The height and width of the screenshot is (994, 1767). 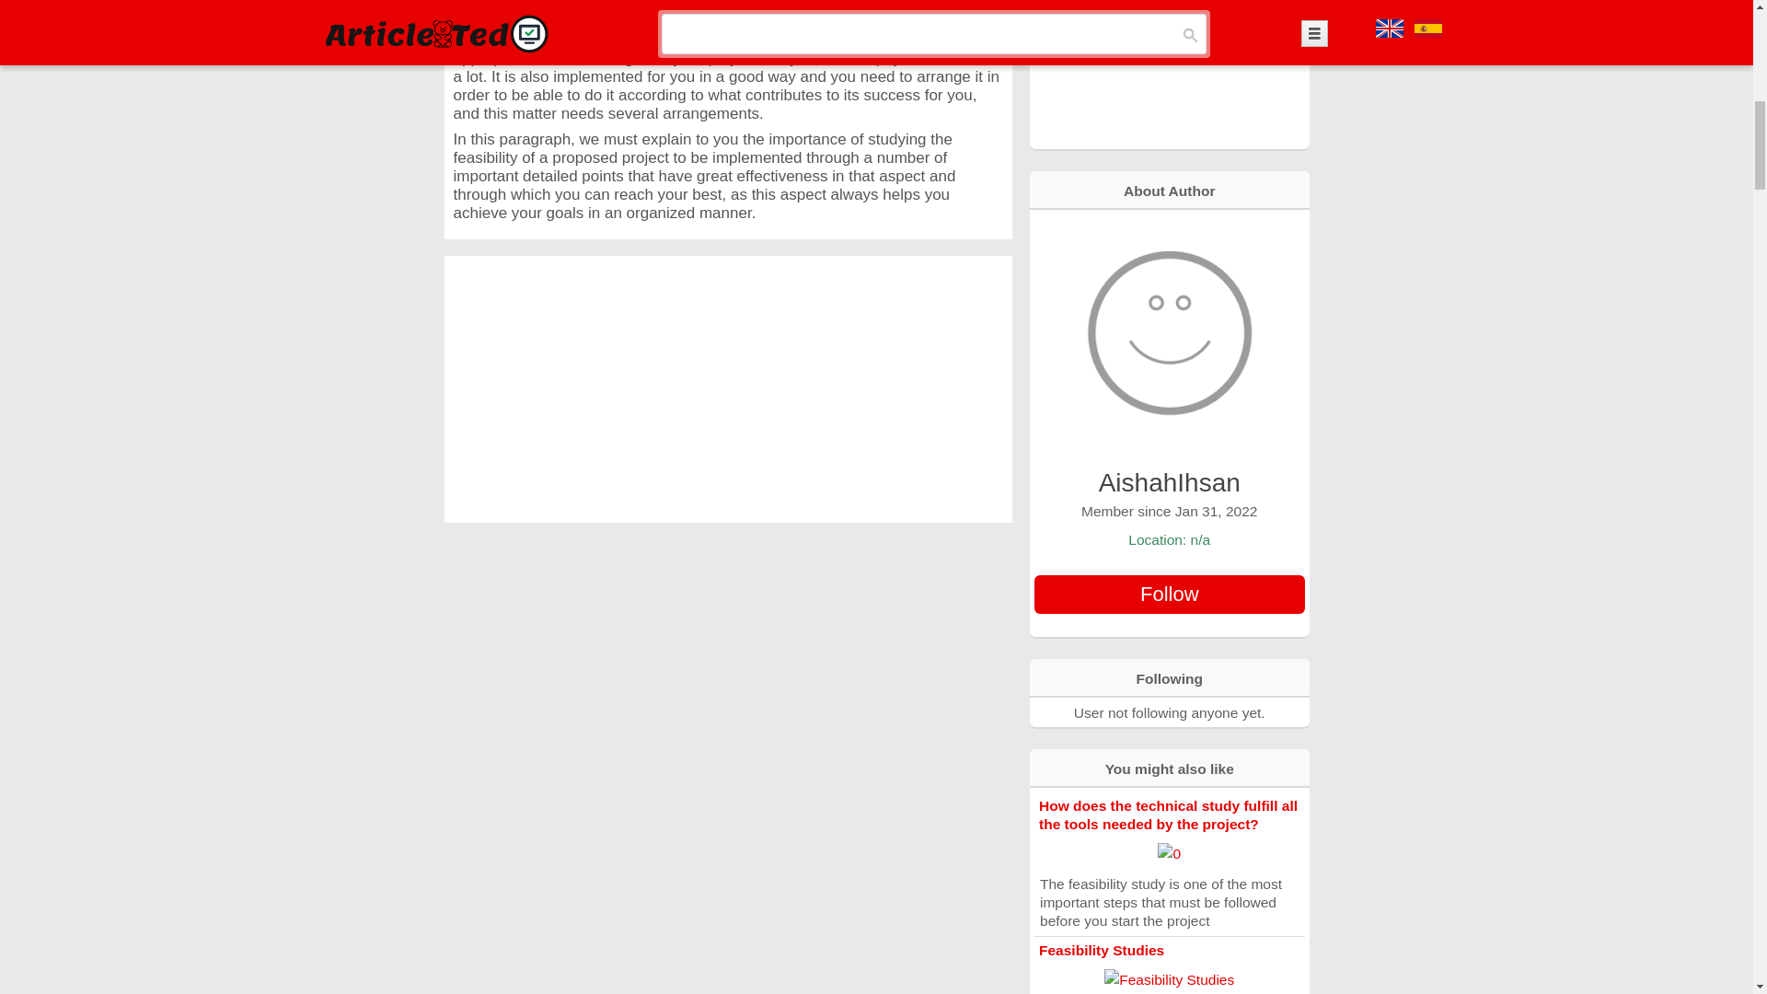 What do you see at coordinates (1101, 950) in the screenshot?
I see `Feasibility Studies` at bounding box center [1101, 950].